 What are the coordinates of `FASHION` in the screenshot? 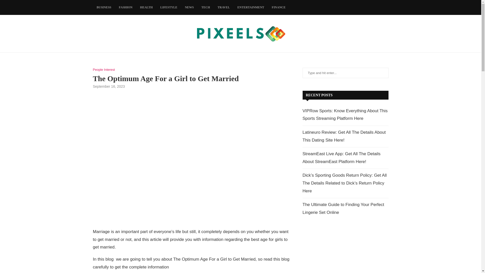 It's located at (126, 8).